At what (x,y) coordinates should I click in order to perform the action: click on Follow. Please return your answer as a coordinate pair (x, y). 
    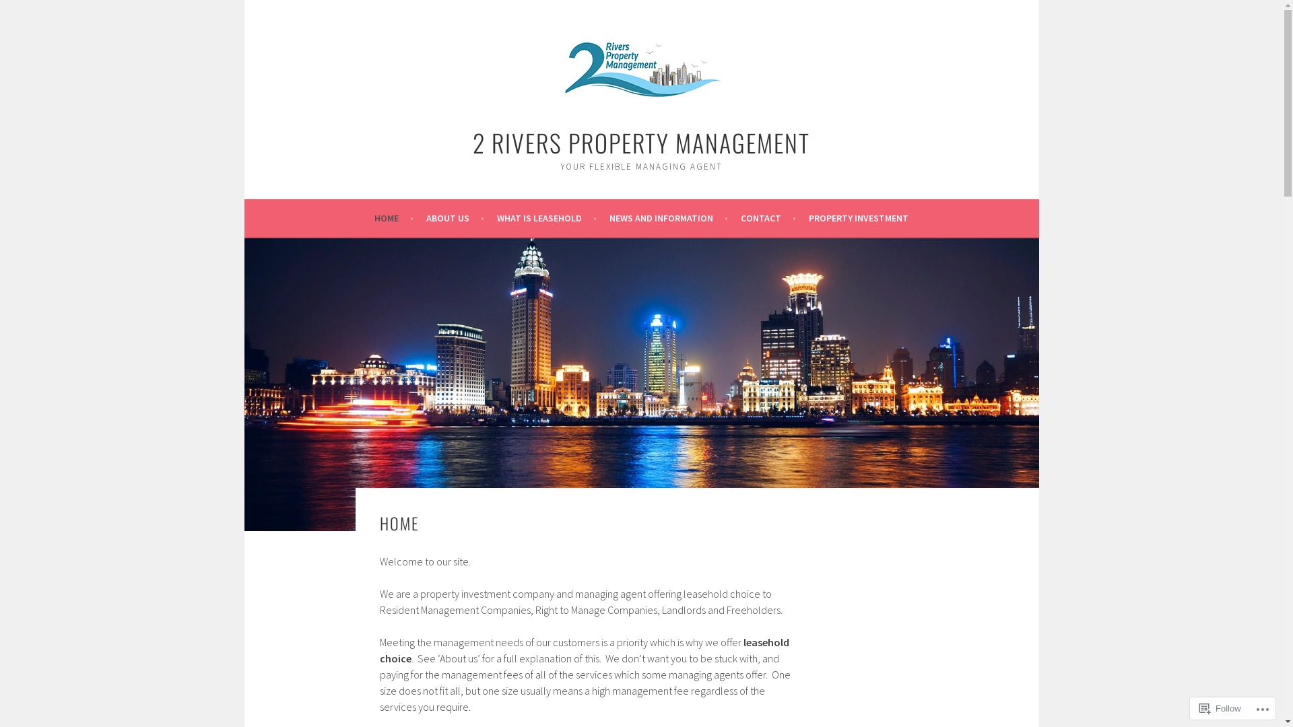
    Looking at the image, I should click on (1220, 708).